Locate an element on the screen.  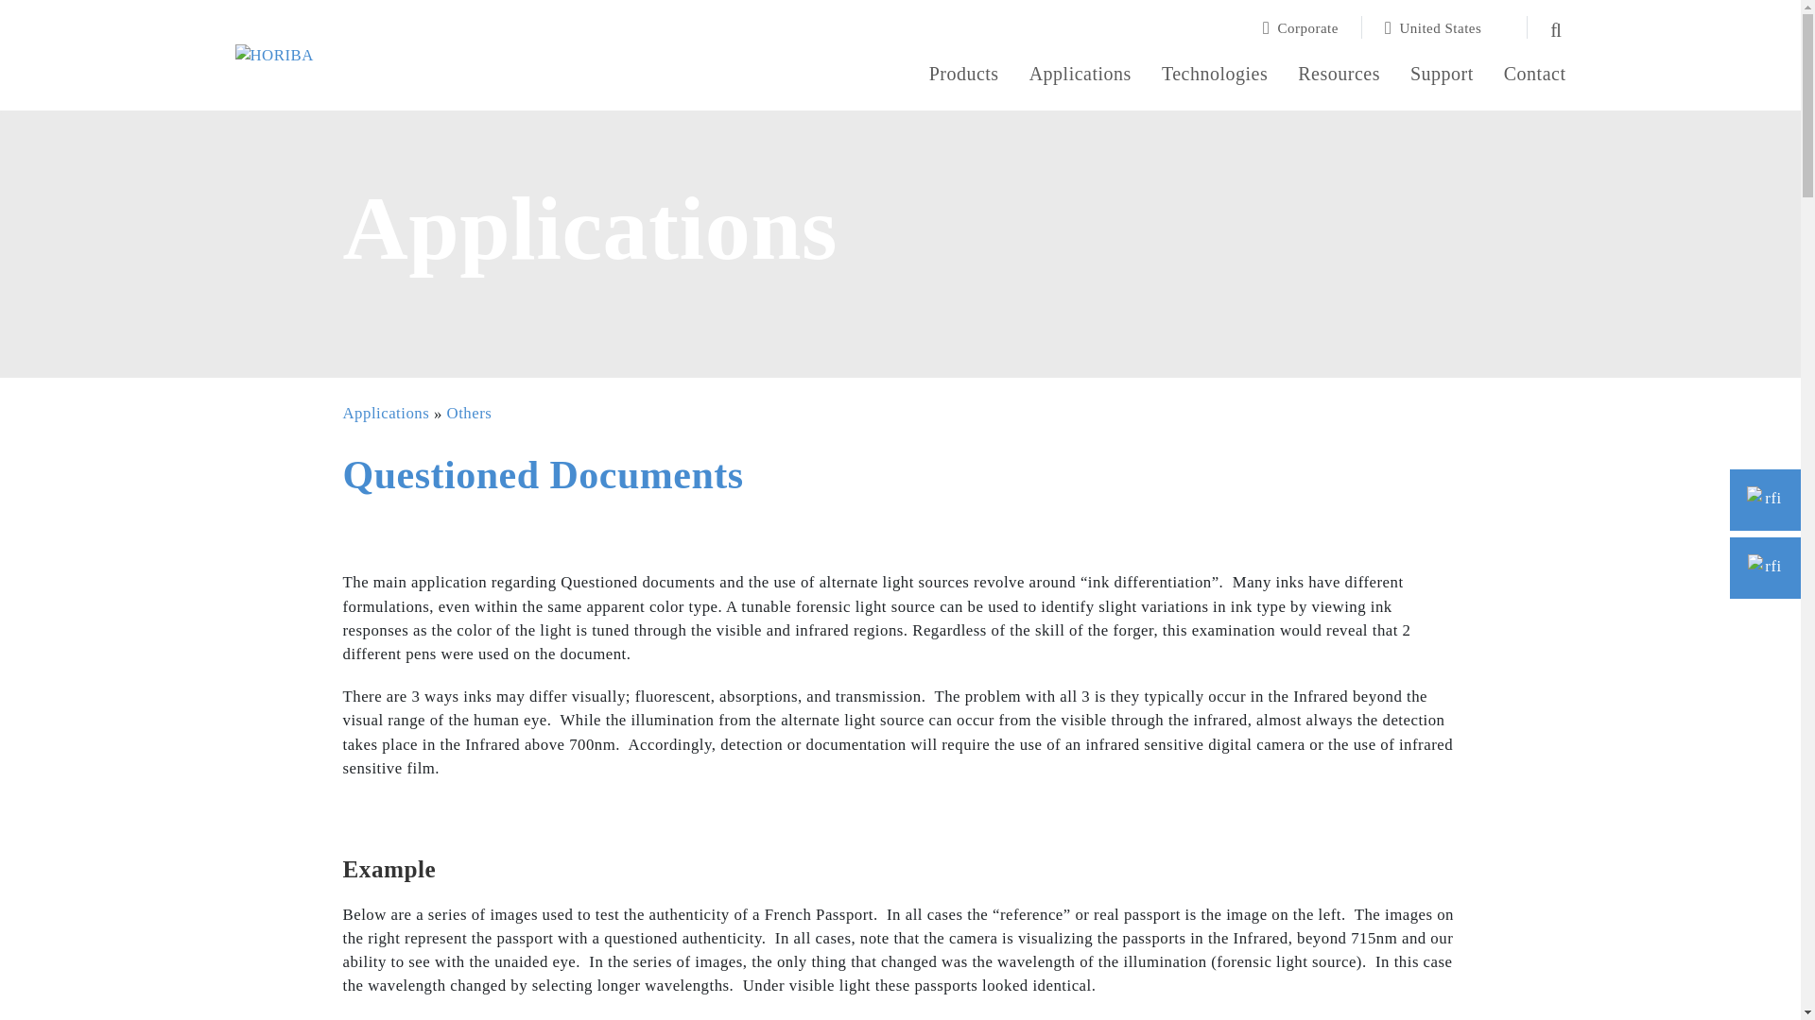
United States is located at coordinates (1444, 27).